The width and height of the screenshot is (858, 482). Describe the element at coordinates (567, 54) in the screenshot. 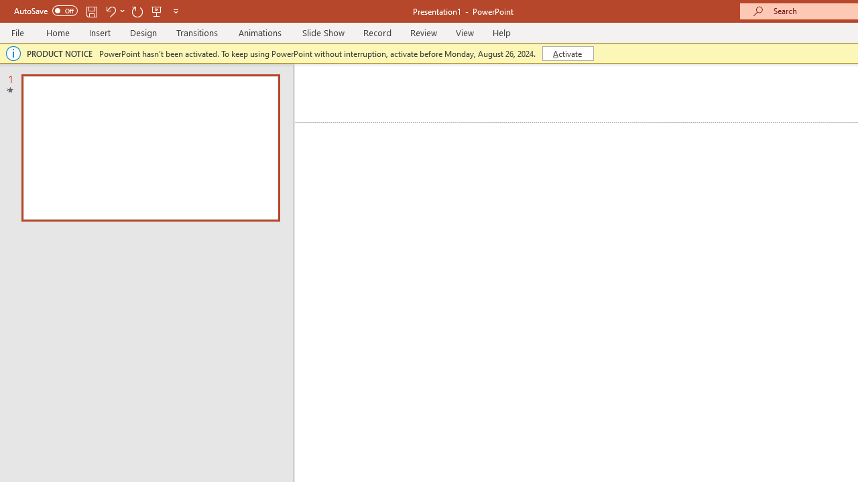

I see `Activate` at that location.